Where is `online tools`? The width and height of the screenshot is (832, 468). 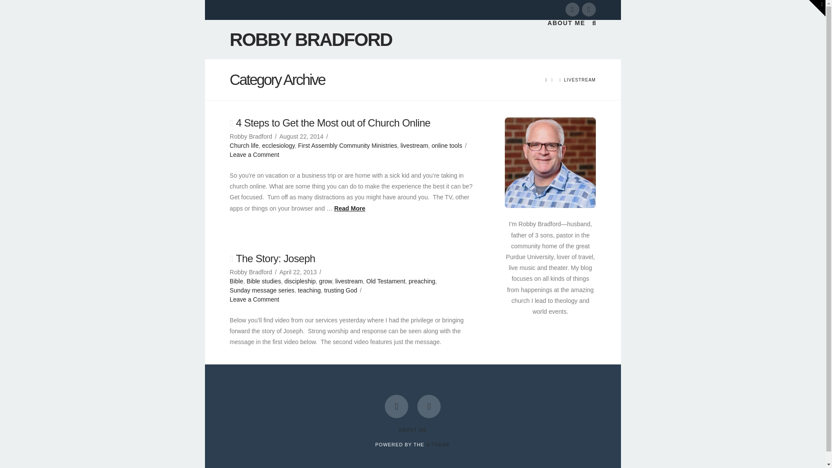 online tools is located at coordinates (447, 146).